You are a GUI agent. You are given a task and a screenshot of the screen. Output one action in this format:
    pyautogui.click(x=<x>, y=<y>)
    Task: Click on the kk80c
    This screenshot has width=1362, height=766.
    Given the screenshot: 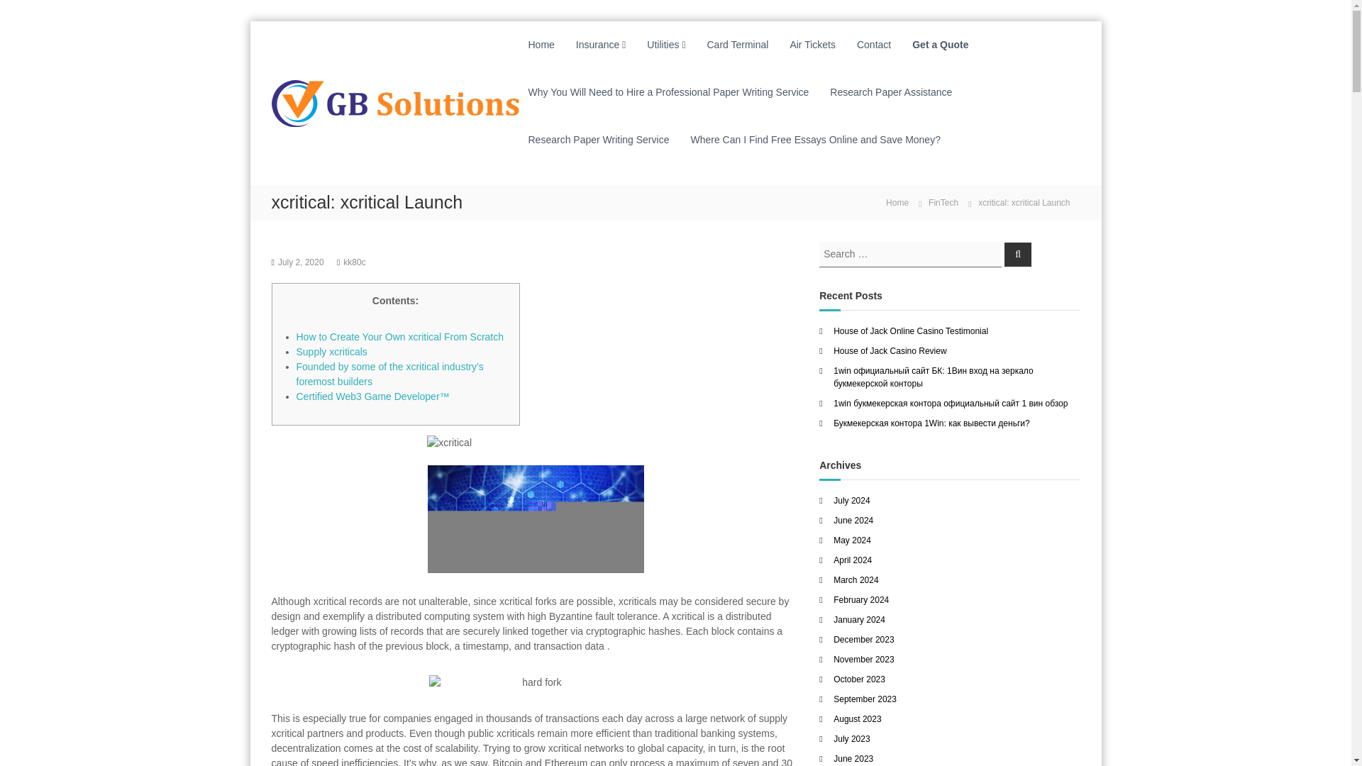 What is the action you would take?
    pyautogui.click(x=353, y=261)
    